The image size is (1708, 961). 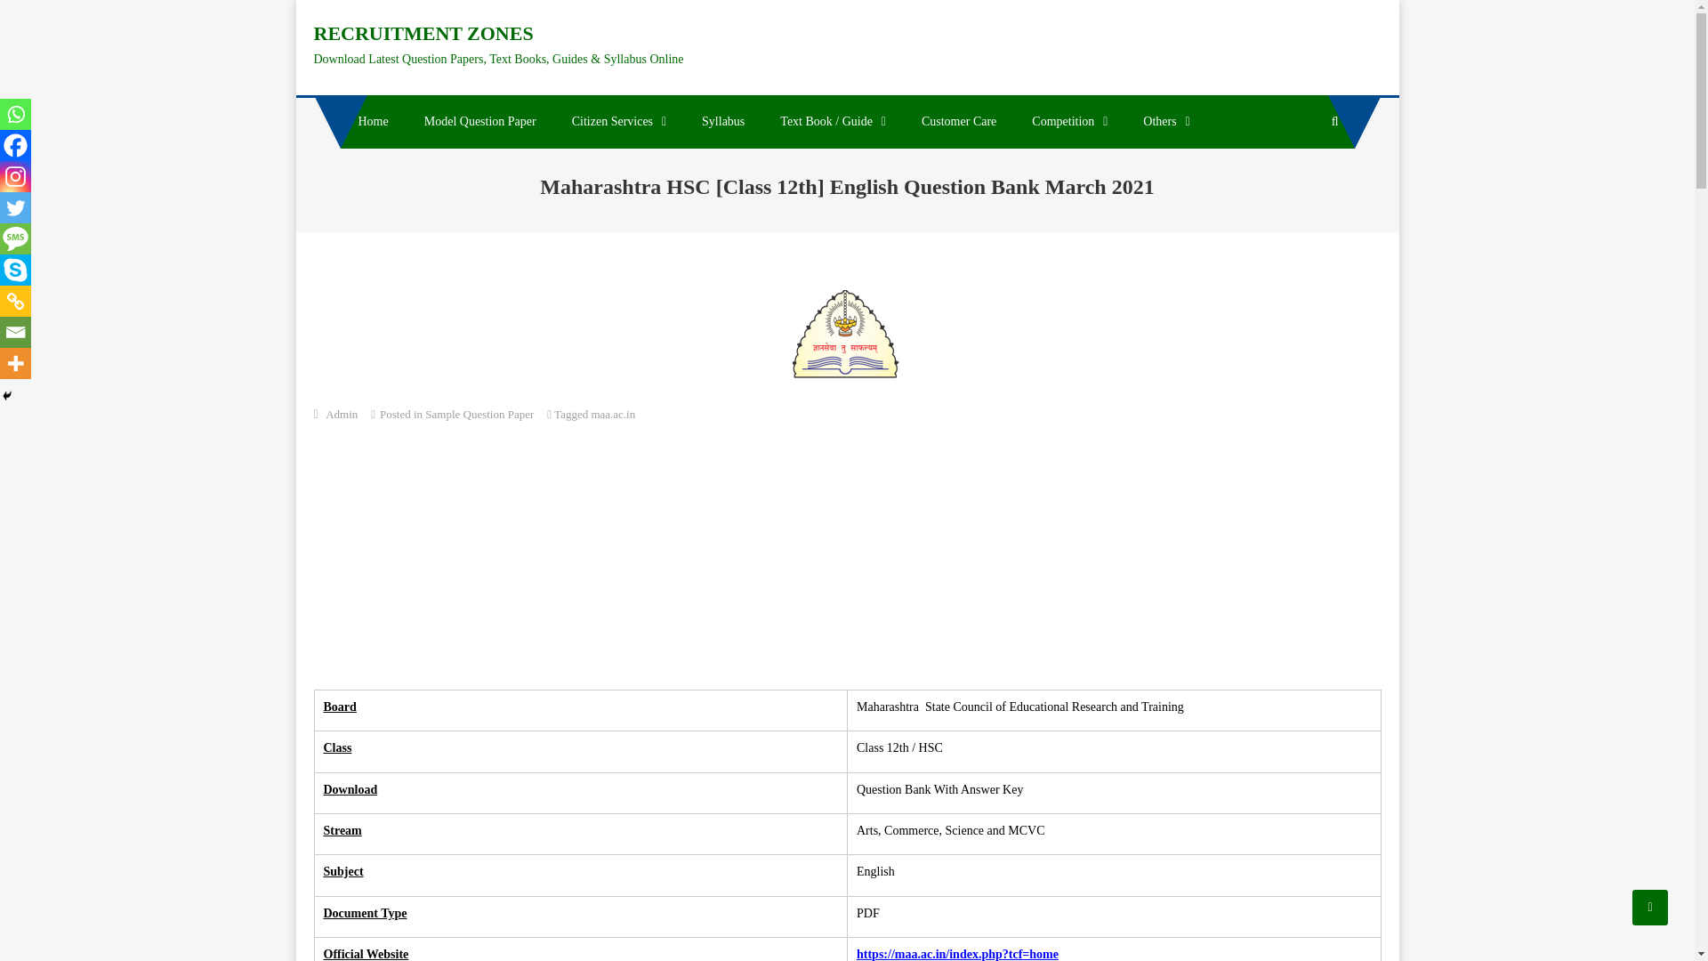 I want to click on Model Question Paper, so click(x=479, y=121).